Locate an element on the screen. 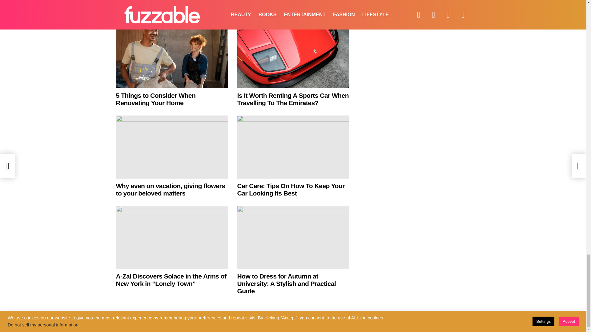  Why even on vacation, giving flowers to your beloved matters is located at coordinates (172, 147).